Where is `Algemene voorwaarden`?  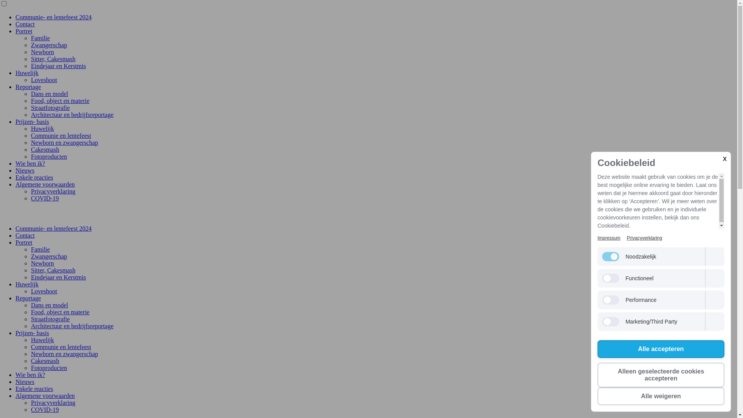
Algemene voorwaarden is located at coordinates (45, 396).